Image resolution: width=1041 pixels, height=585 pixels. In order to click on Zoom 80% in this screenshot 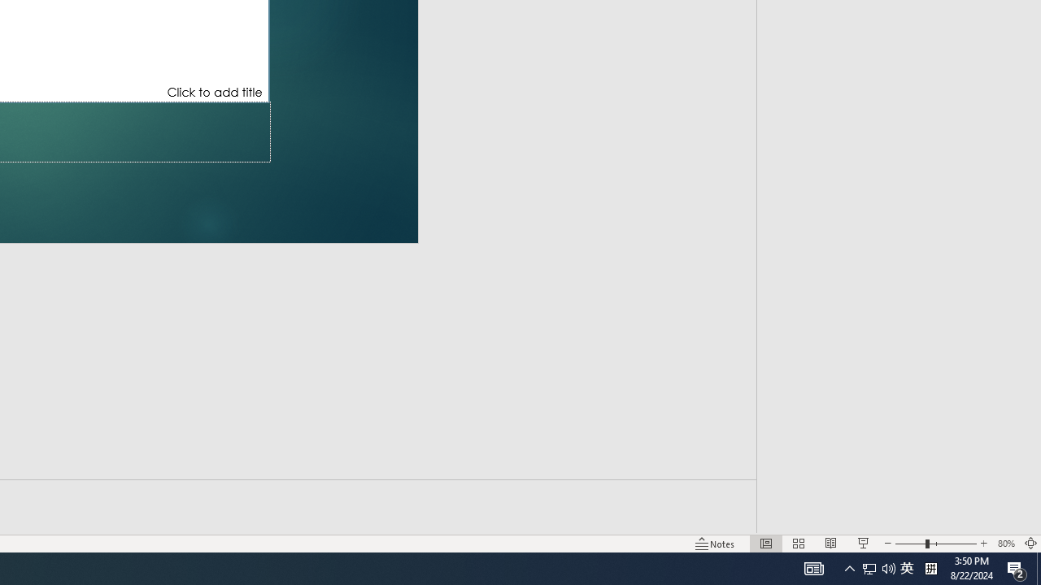, I will do `click(1005, 543)`.